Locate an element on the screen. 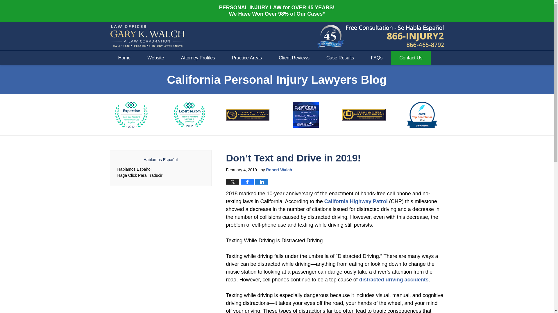 The width and height of the screenshot is (558, 313). California Highway Patrol is located at coordinates (356, 201).